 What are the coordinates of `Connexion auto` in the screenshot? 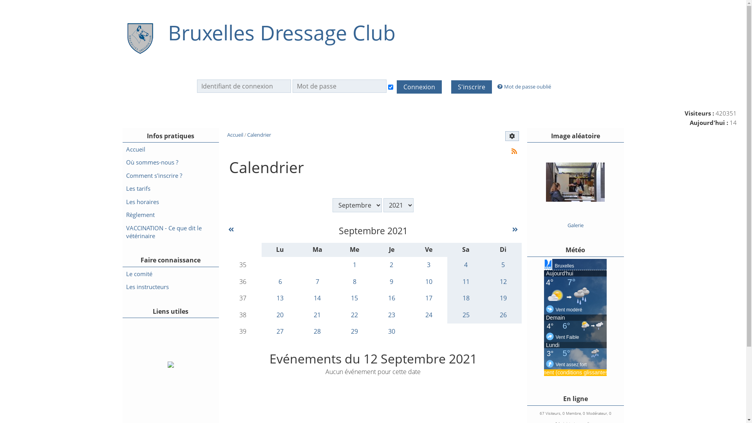 It's located at (391, 87).